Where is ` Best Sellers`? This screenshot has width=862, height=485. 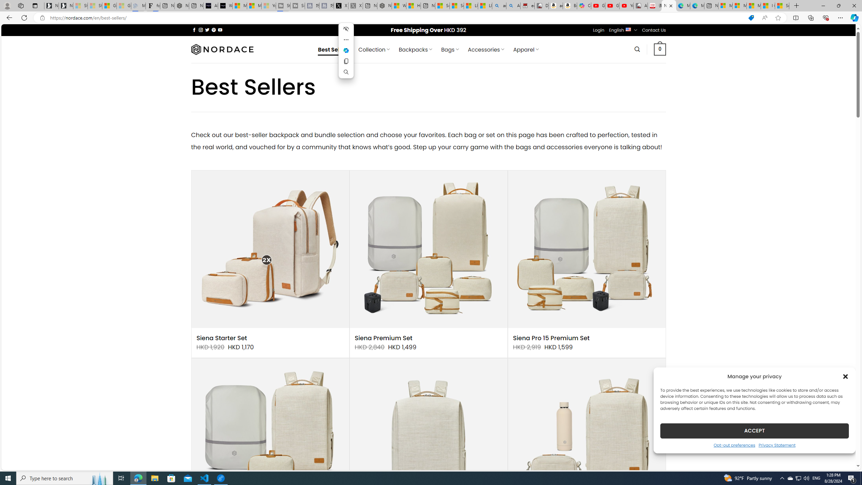  Best Sellers is located at coordinates (334, 50).